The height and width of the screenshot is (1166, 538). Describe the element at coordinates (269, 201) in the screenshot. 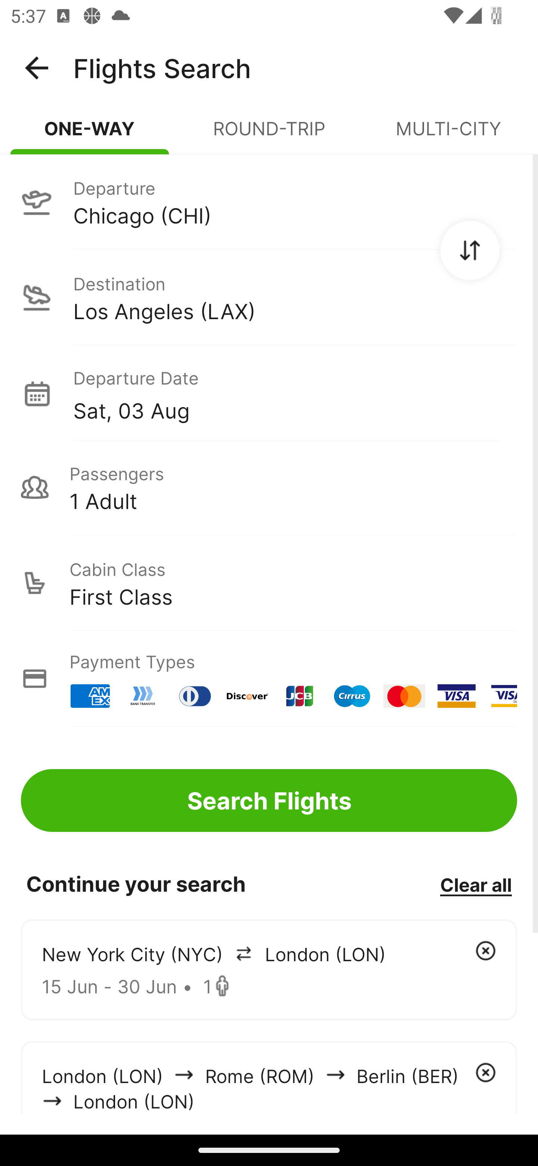

I see `Departure Chicago (CHI)` at that location.